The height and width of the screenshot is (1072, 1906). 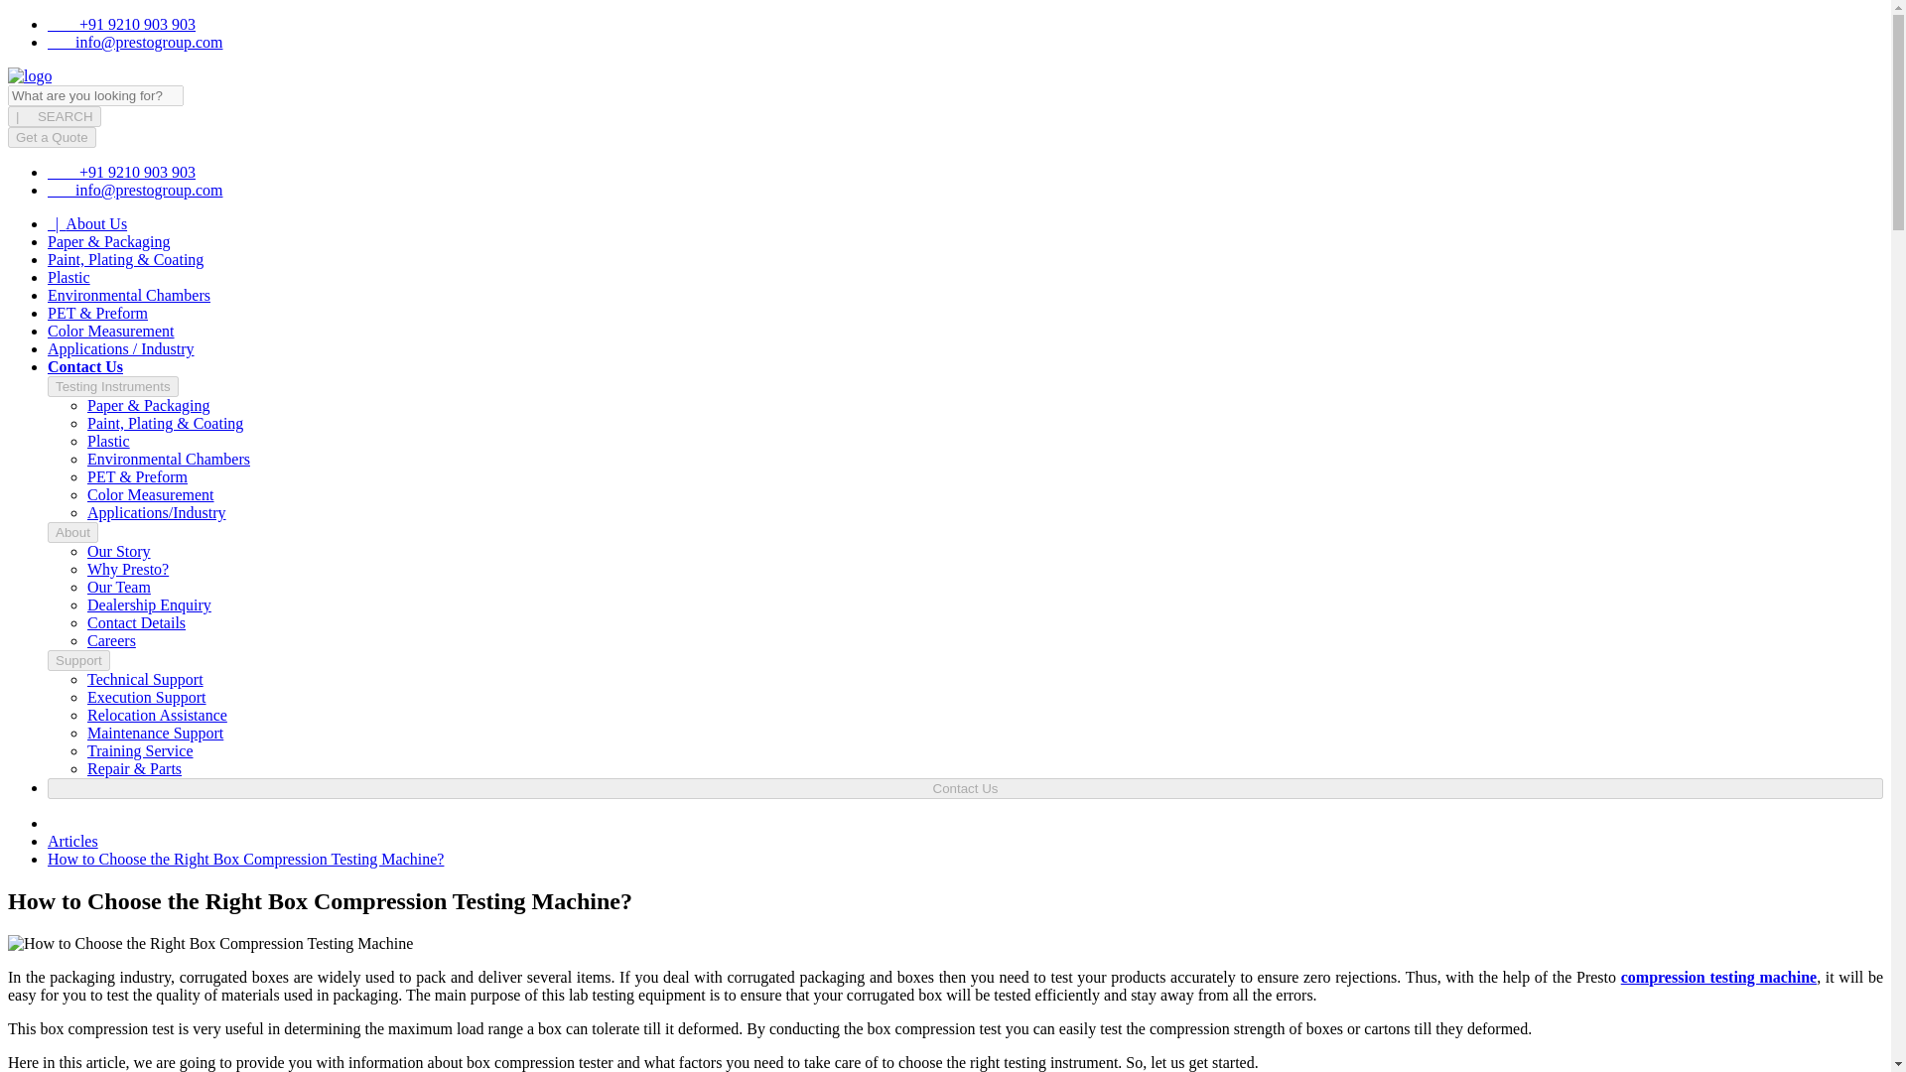 I want to click on Plastic, so click(x=68, y=278).